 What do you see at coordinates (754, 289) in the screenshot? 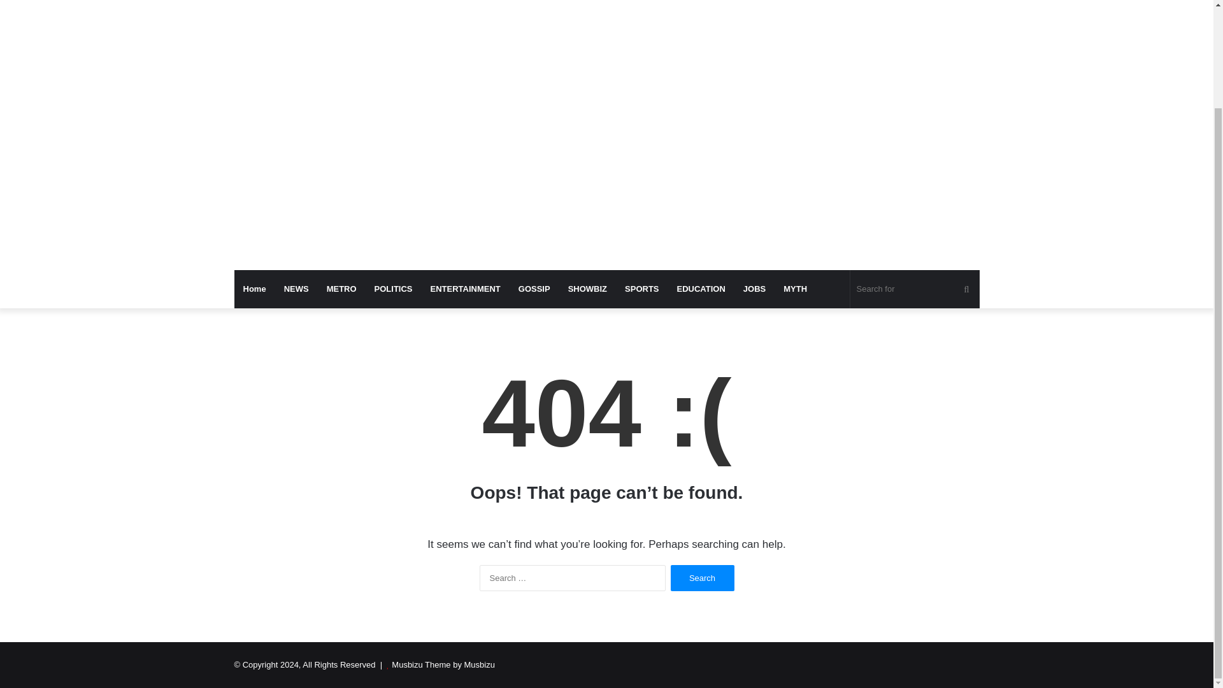
I see `JOBS` at bounding box center [754, 289].